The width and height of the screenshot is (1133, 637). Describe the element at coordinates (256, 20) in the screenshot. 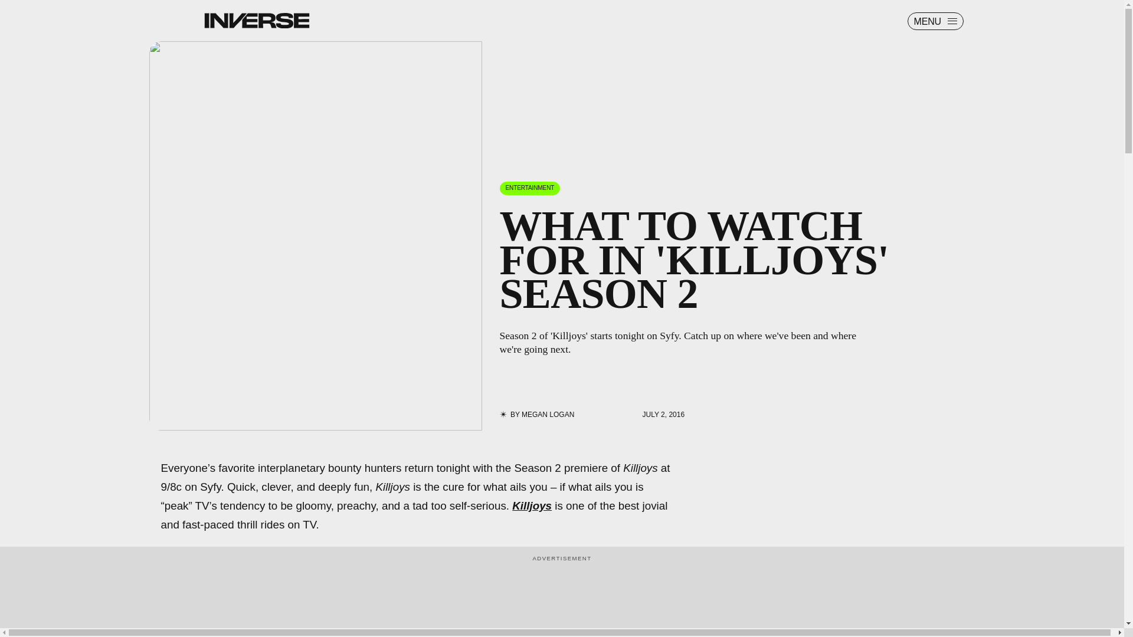

I see `Inverse` at that location.